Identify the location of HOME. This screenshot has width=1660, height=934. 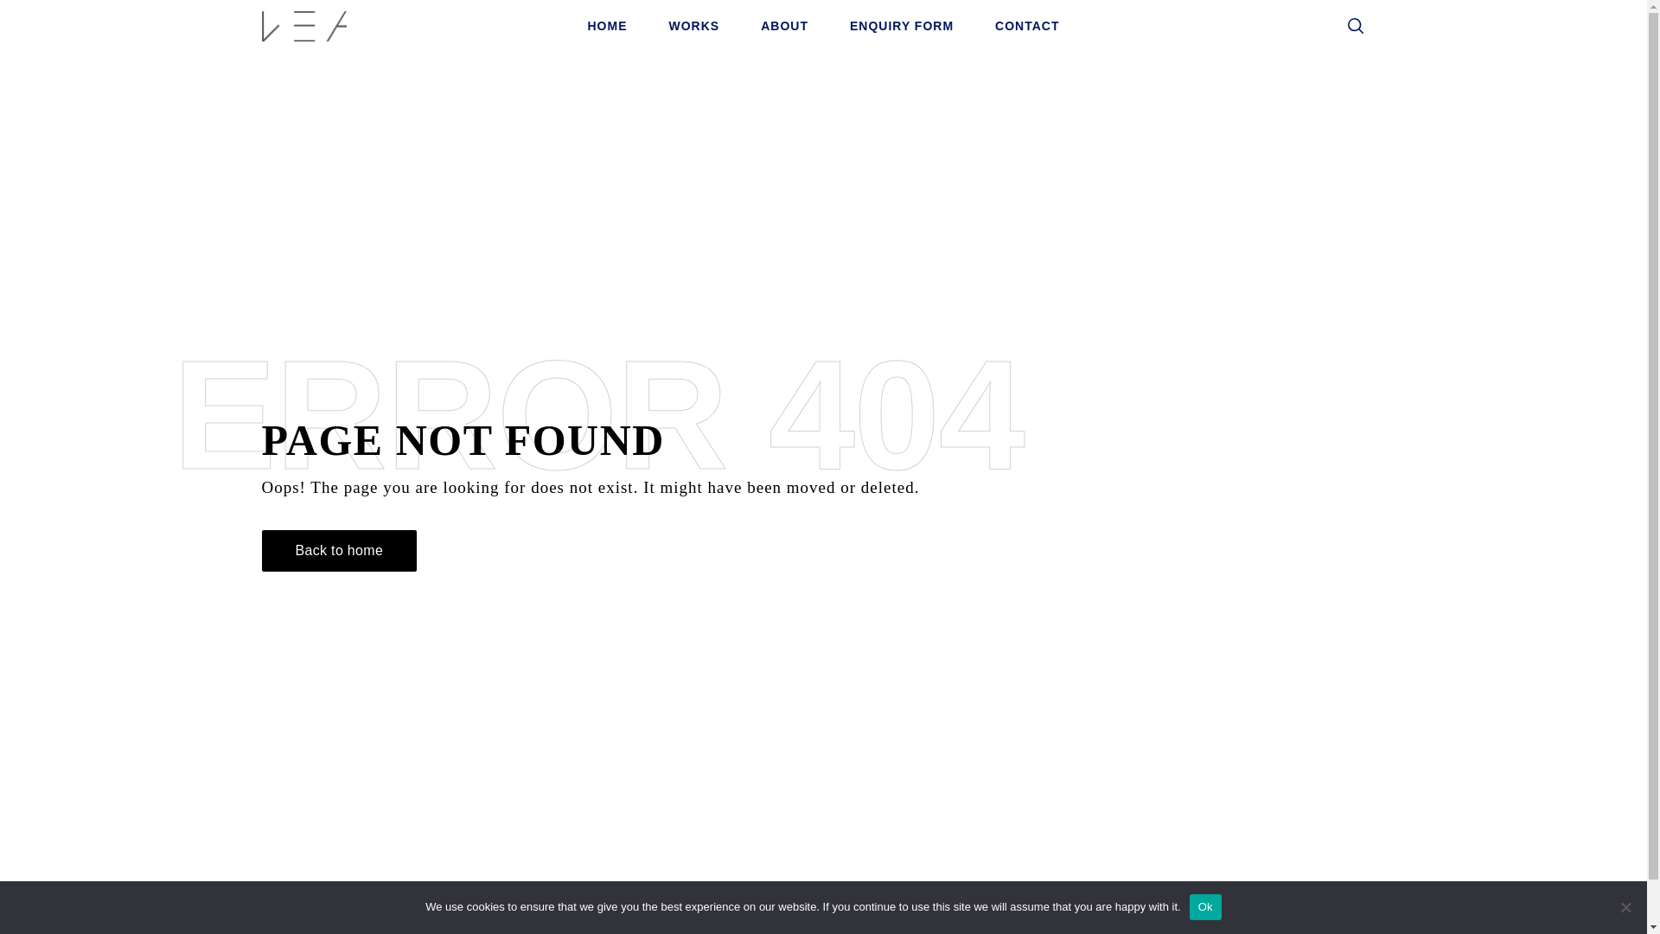
(608, 26).